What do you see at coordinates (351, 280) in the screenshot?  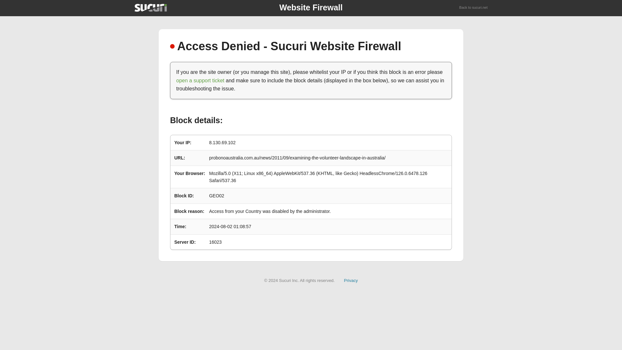 I see `Privacy` at bounding box center [351, 280].